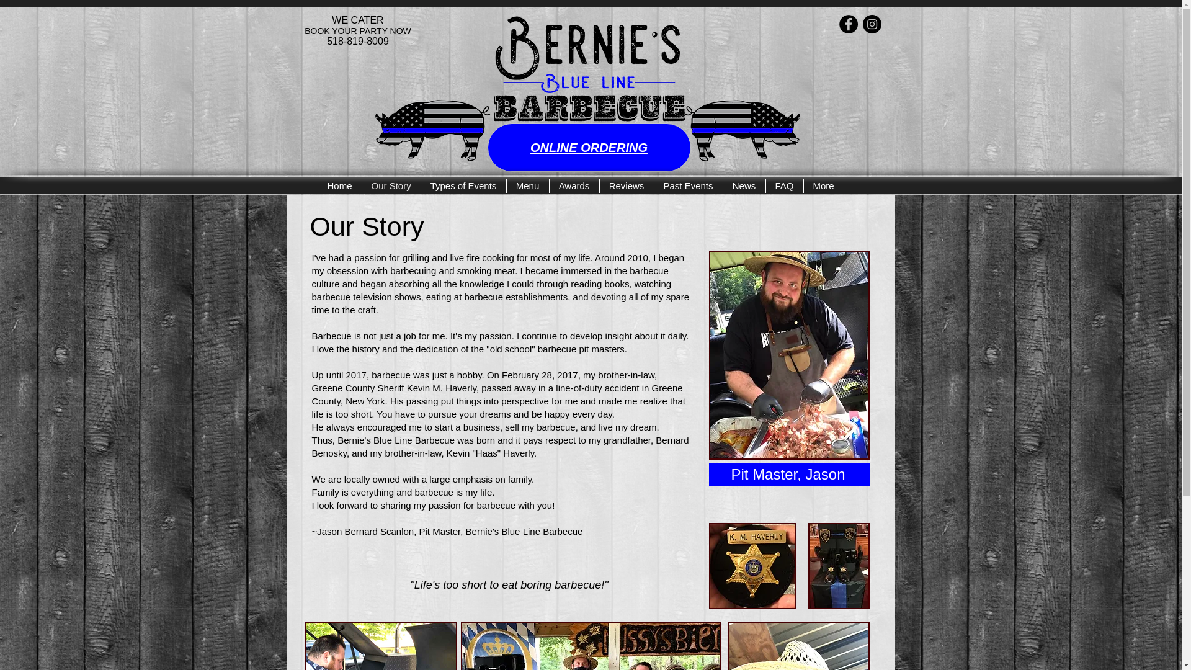 This screenshot has width=1191, height=670. I want to click on ONLINE ORDERING, so click(589, 147).